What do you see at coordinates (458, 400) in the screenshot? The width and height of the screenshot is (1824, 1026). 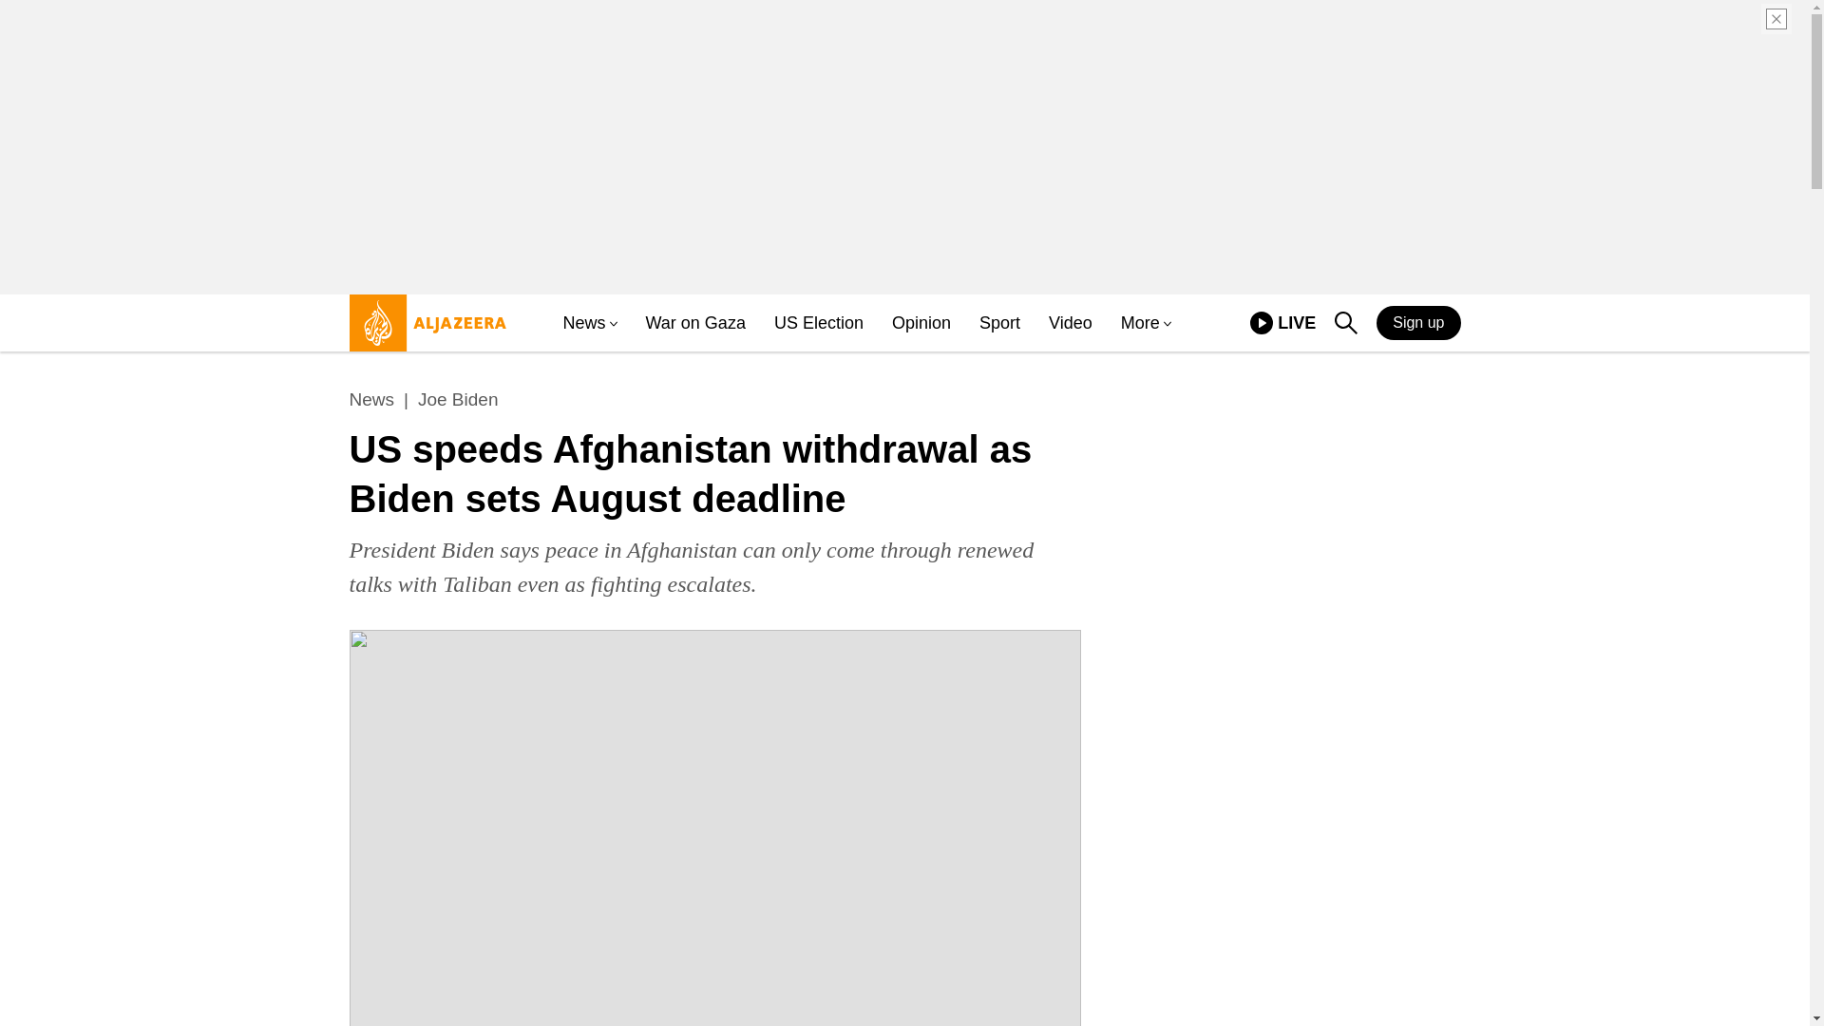 I see `Skip to Content` at bounding box center [458, 400].